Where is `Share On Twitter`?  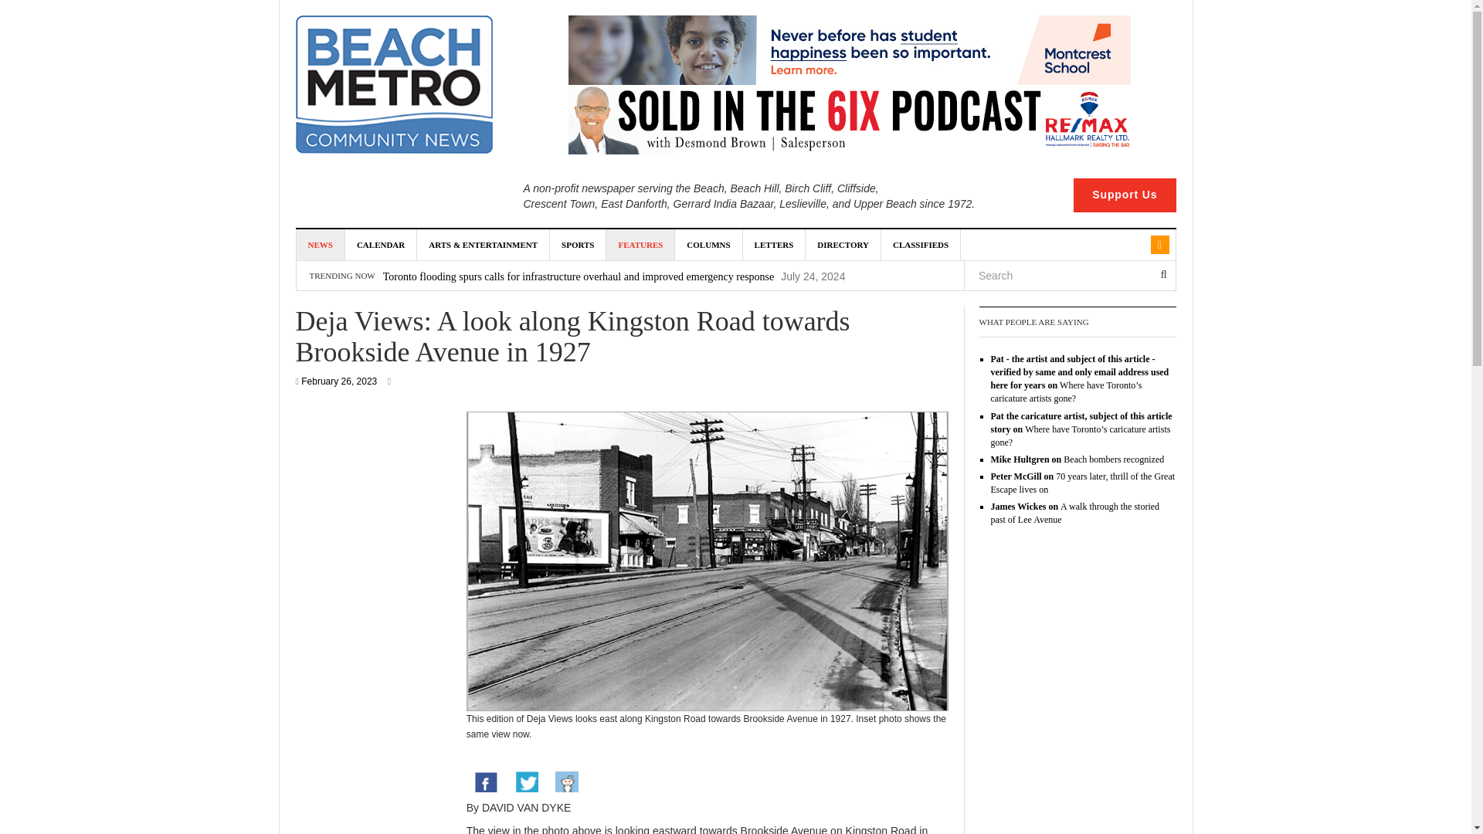 Share On Twitter is located at coordinates (526, 783).